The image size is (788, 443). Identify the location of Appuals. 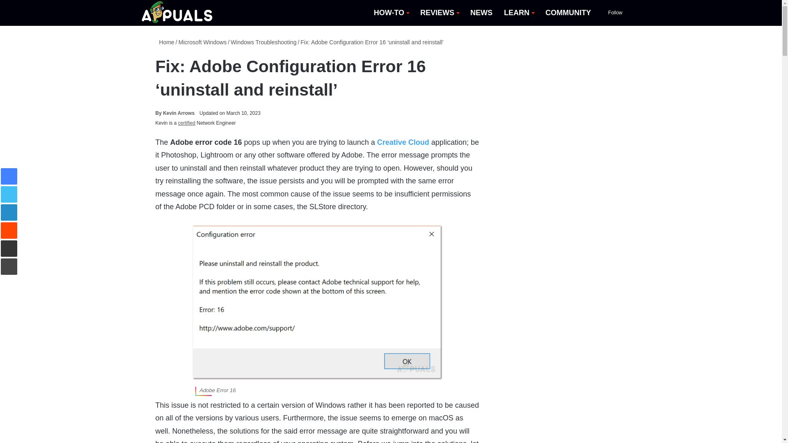
(177, 13).